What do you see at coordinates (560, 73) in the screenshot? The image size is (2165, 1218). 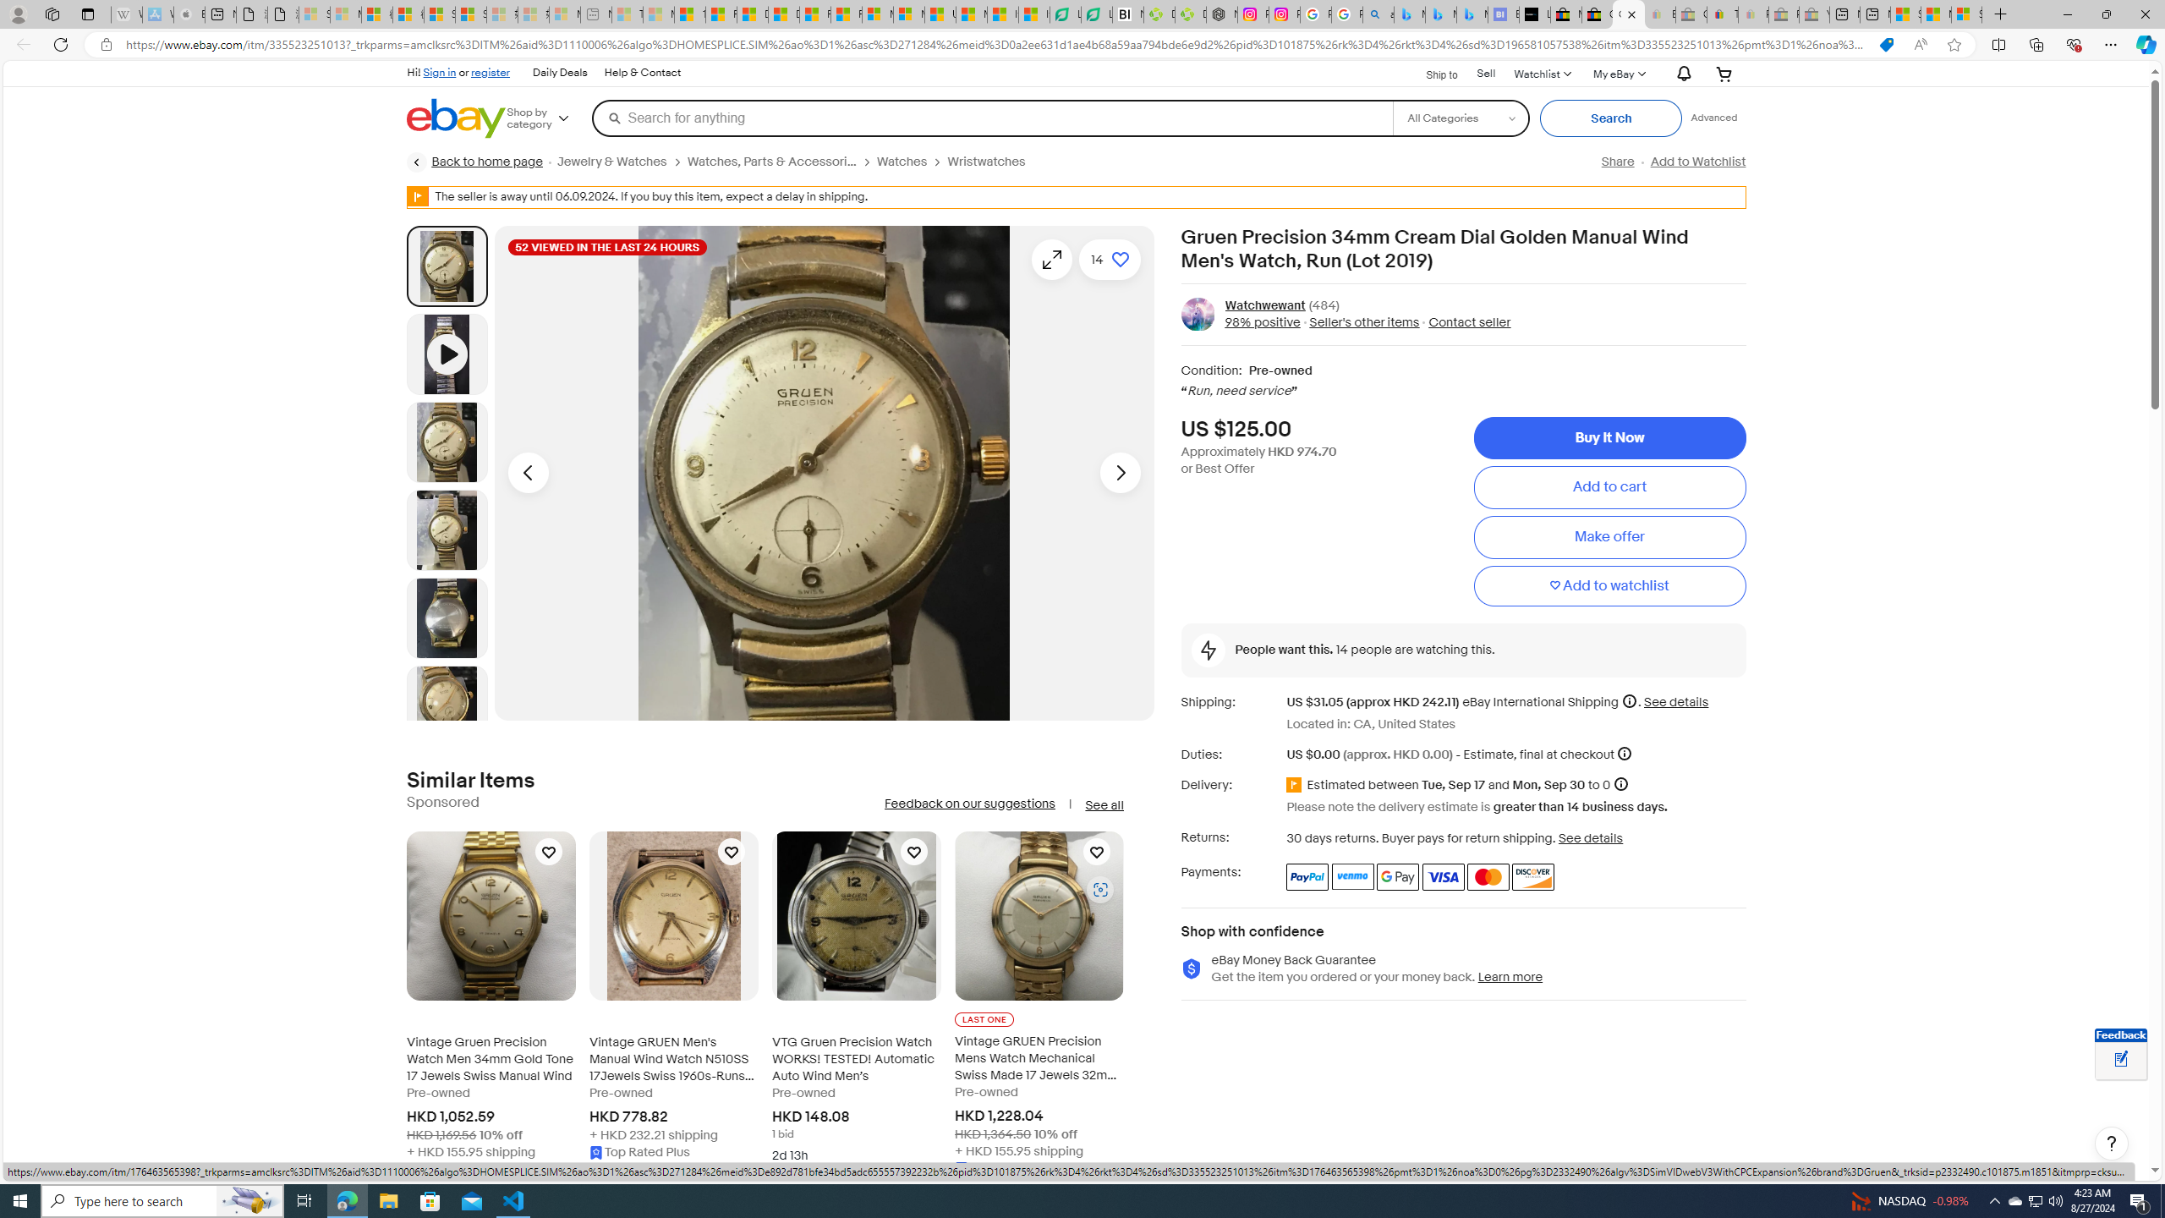 I see `Daily Deals` at bounding box center [560, 73].